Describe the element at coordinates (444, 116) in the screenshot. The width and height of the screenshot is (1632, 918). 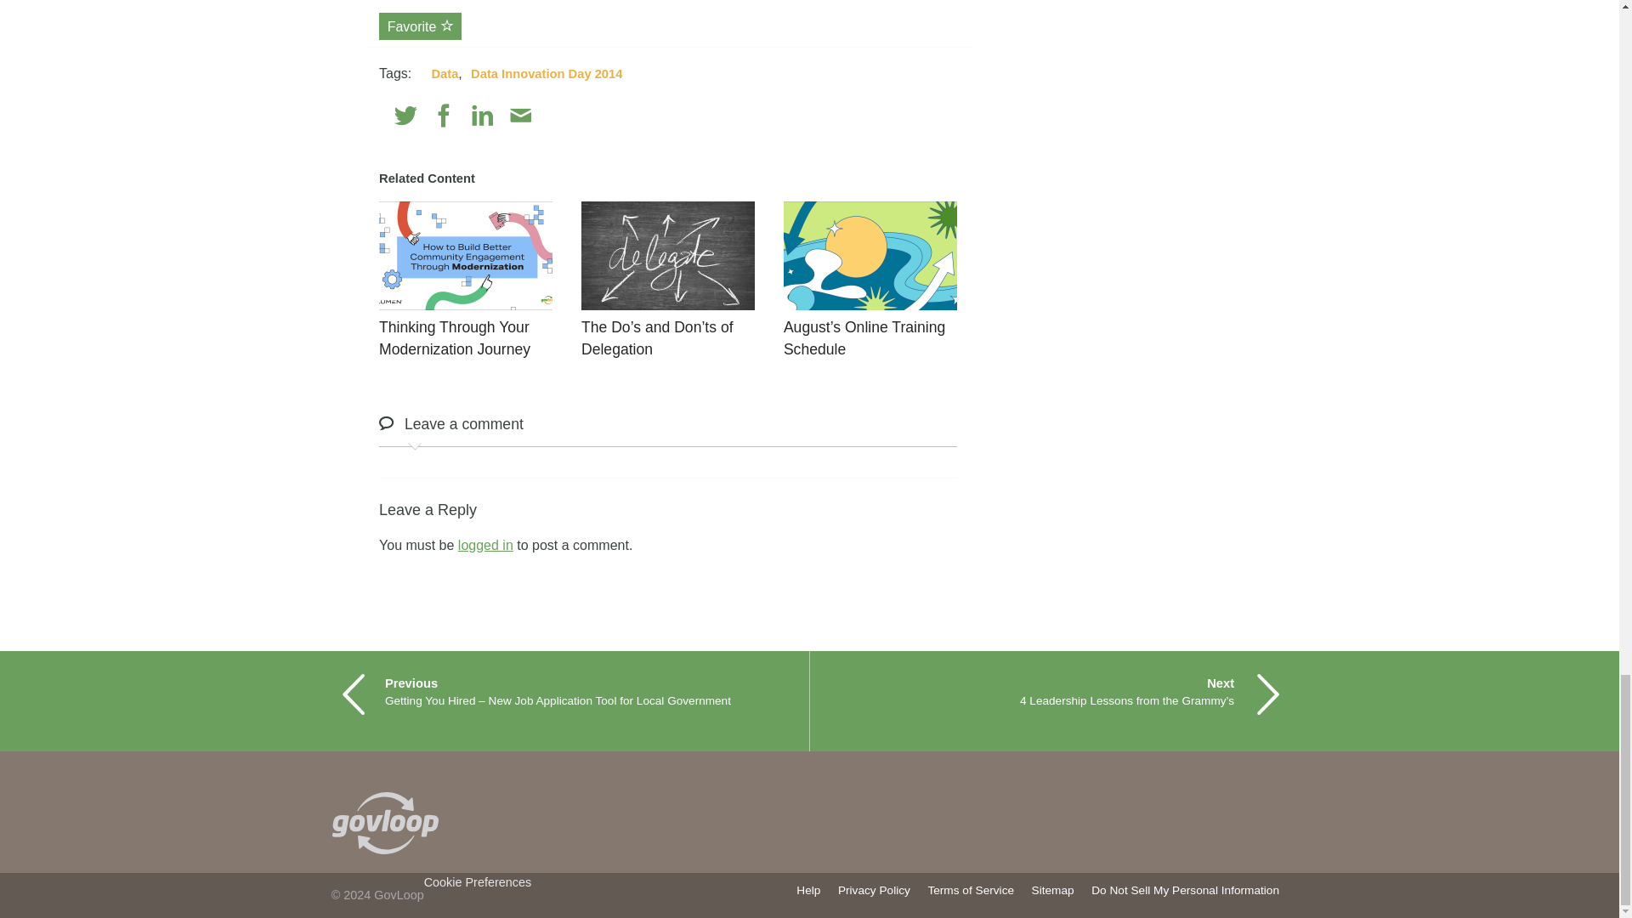
I see `Facebook` at that location.